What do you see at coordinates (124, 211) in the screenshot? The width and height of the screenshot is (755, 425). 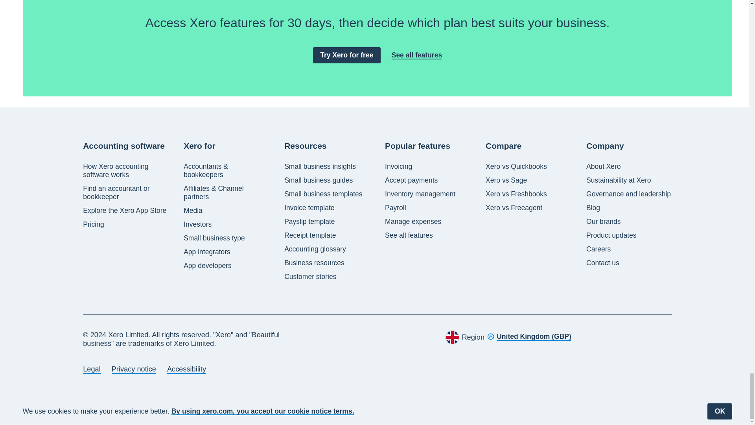 I see `Explore the Xero App Store` at bounding box center [124, 211].